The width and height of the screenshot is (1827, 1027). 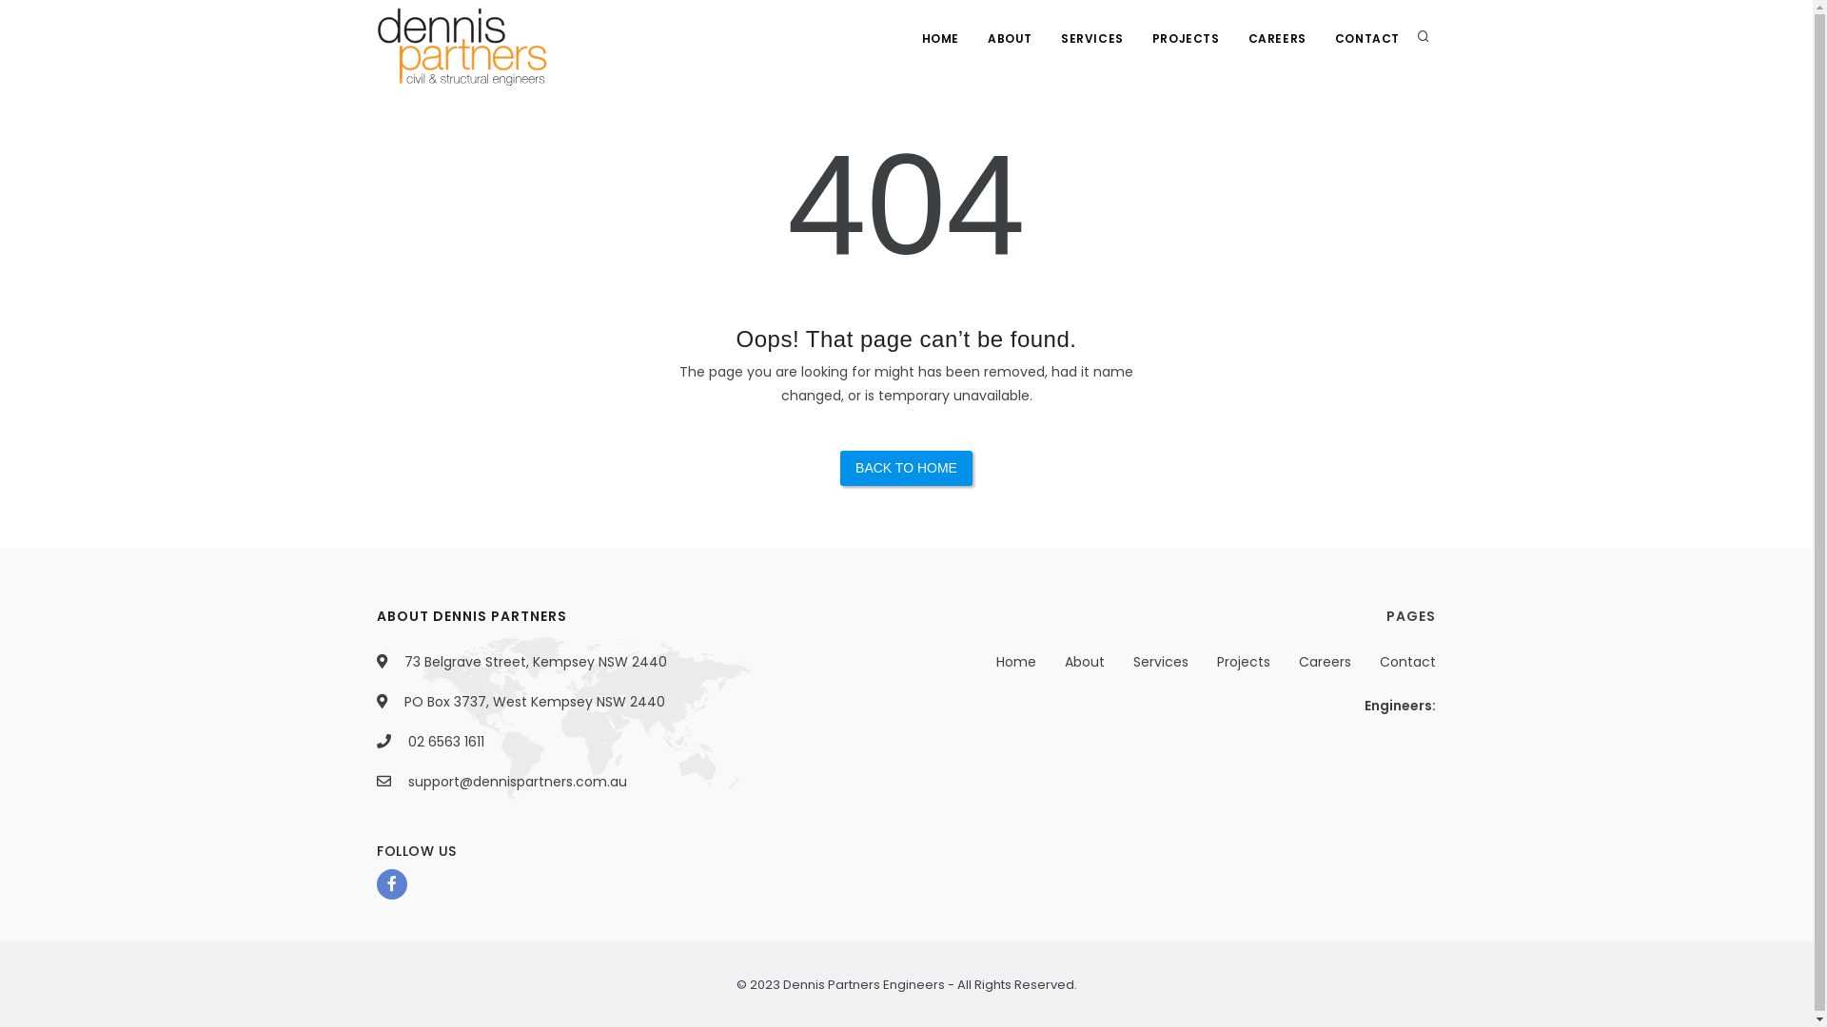 I want to click on Projects, so click(x=1244, y=662).